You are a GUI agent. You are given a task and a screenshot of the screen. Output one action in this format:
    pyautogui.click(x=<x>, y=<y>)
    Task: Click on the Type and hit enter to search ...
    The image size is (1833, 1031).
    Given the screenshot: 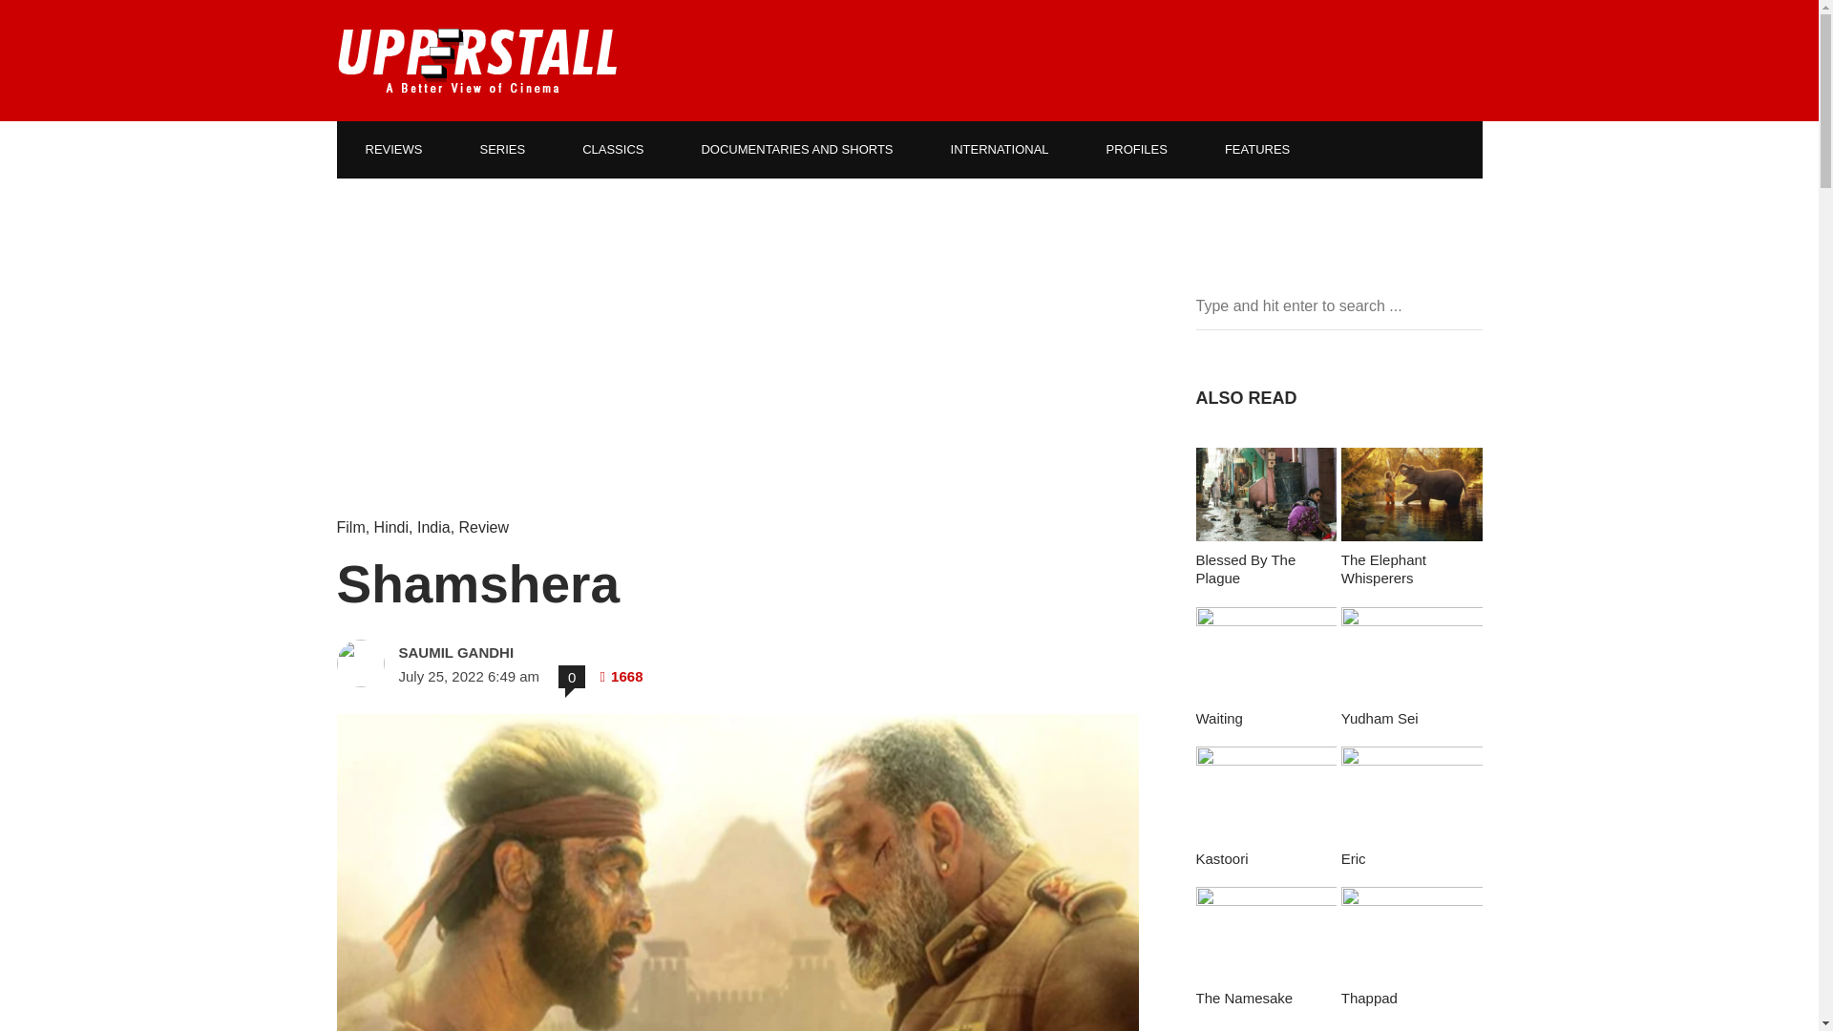 What is the action you would take?
    pyautogui.click(x=1338, y=306)
    